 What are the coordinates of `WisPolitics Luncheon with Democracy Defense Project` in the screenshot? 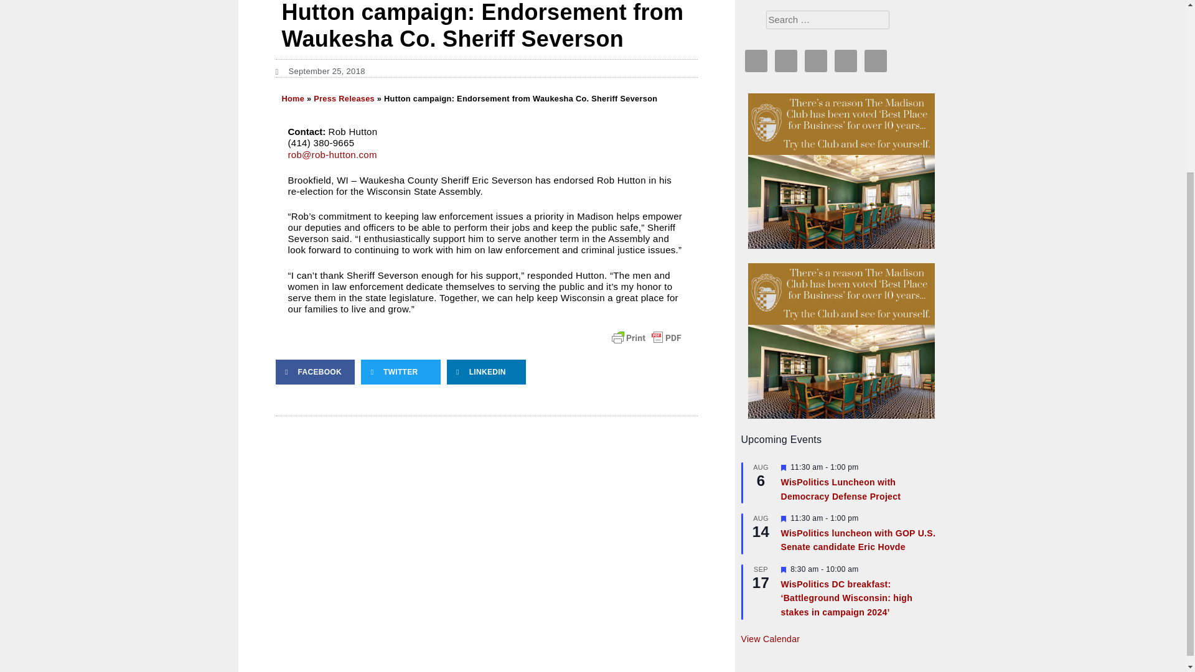 It's located at (840, 489).